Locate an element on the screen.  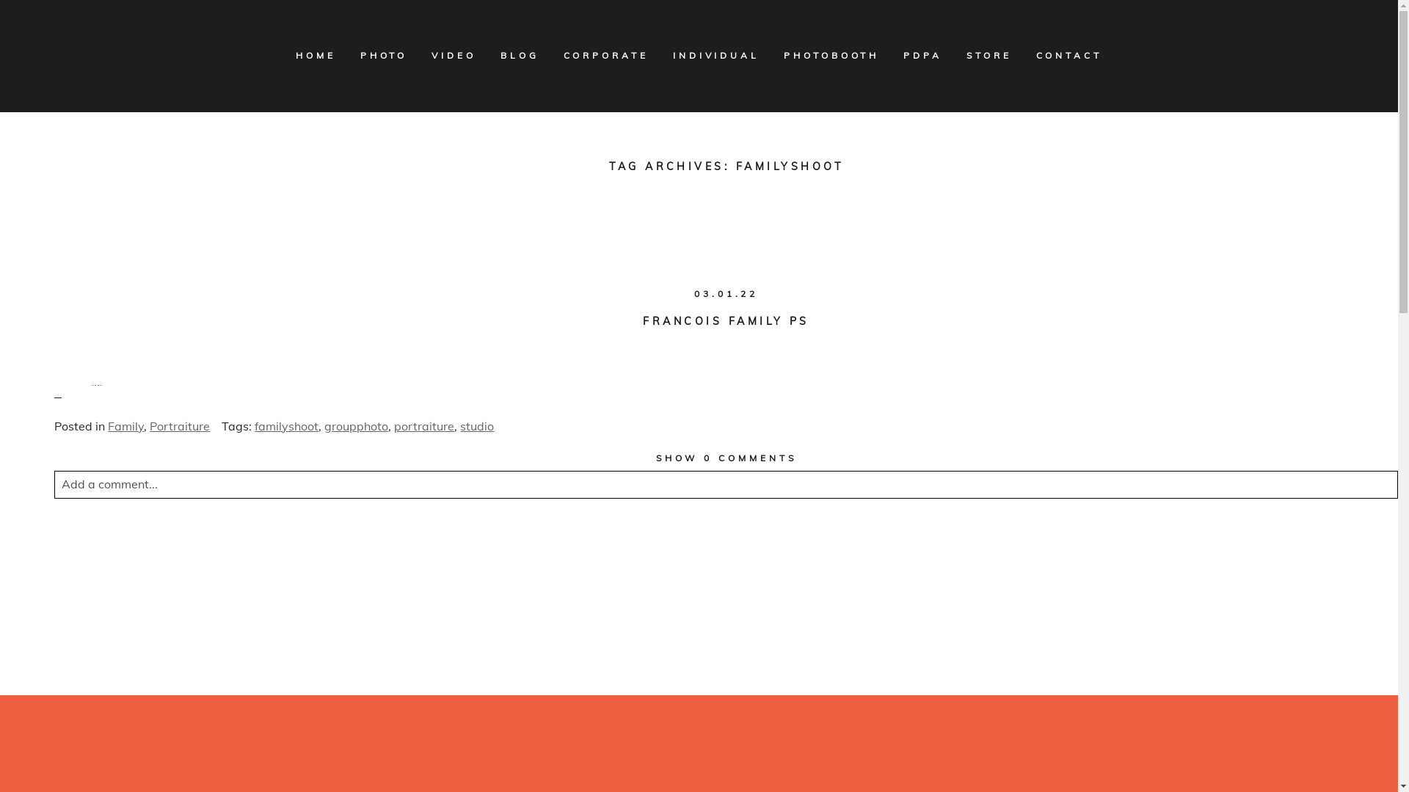
Portraiture is located at coordinates (180, 426).